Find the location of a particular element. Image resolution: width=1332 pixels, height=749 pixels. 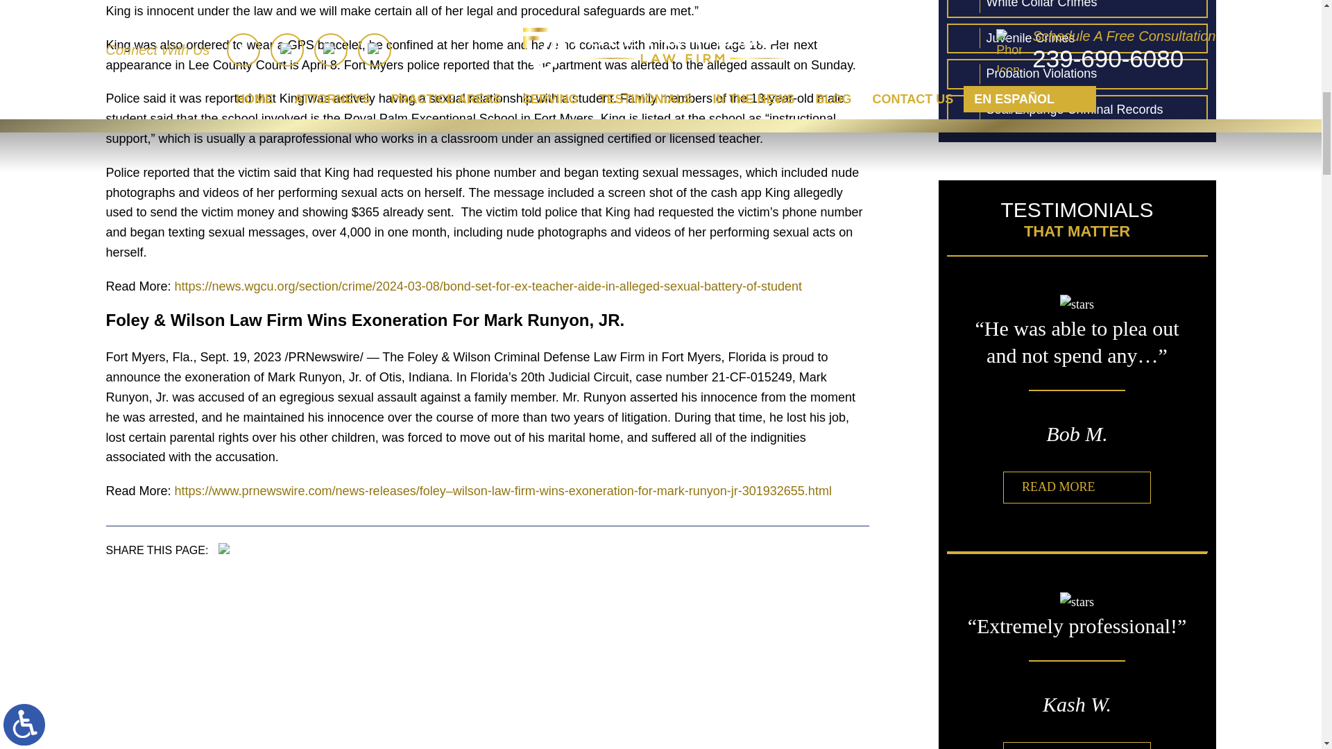

Twitter is located at coordinates (233, 549).